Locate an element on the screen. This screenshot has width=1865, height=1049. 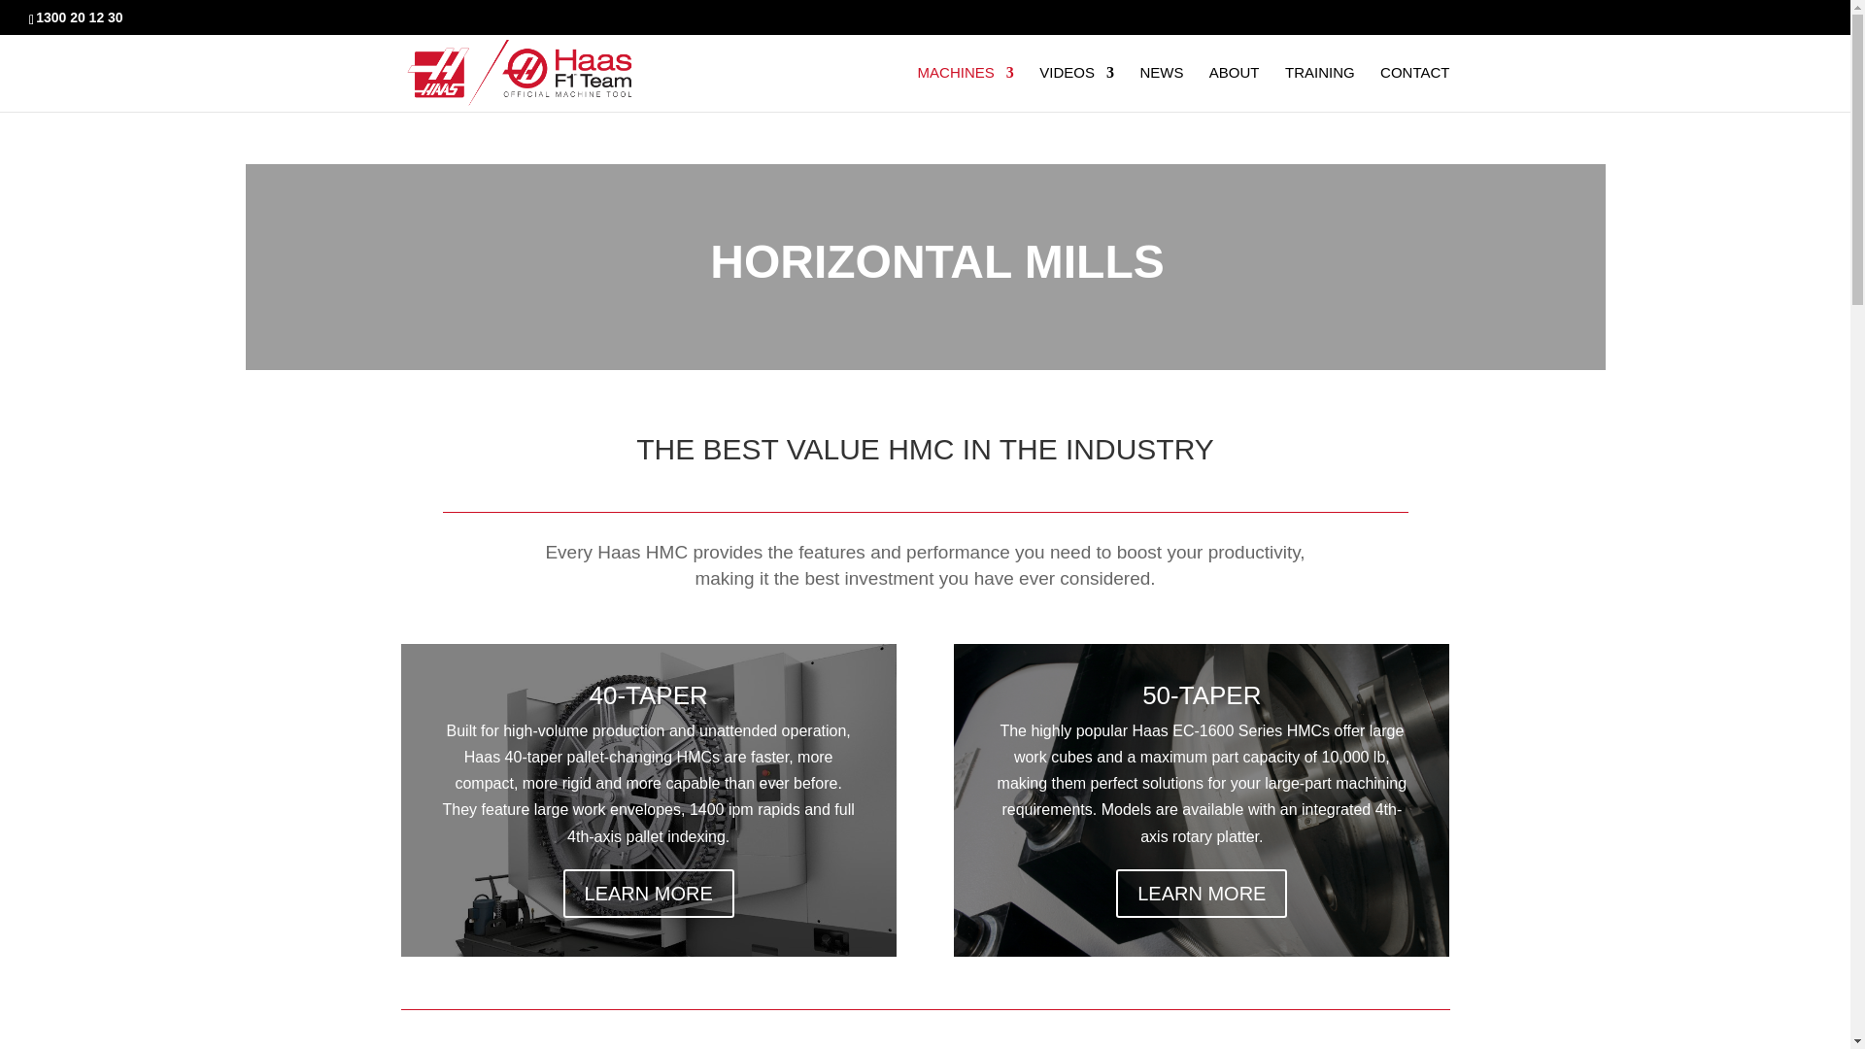
VIDEOS is located at coordinates (1076, 88).